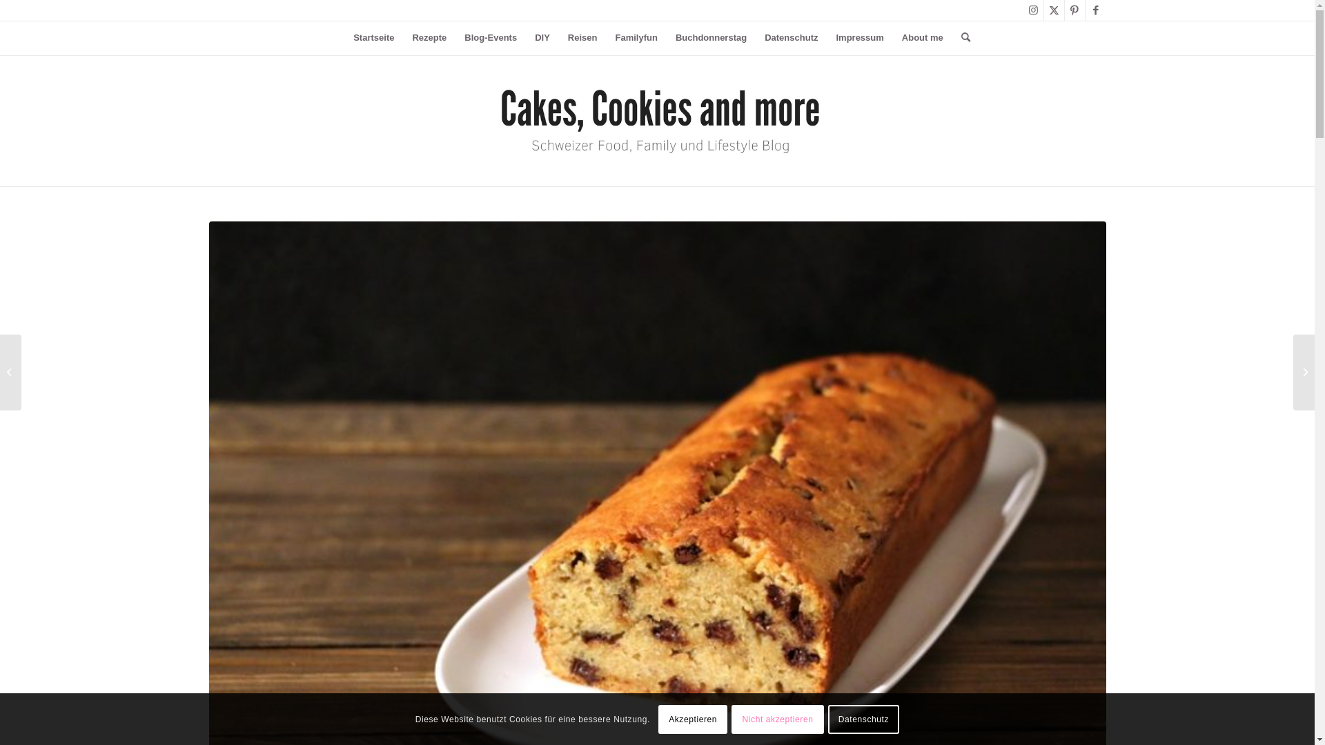  Describe the element at coordinates (429, 38) in the screenshot. I see `Rezepte` at that location.